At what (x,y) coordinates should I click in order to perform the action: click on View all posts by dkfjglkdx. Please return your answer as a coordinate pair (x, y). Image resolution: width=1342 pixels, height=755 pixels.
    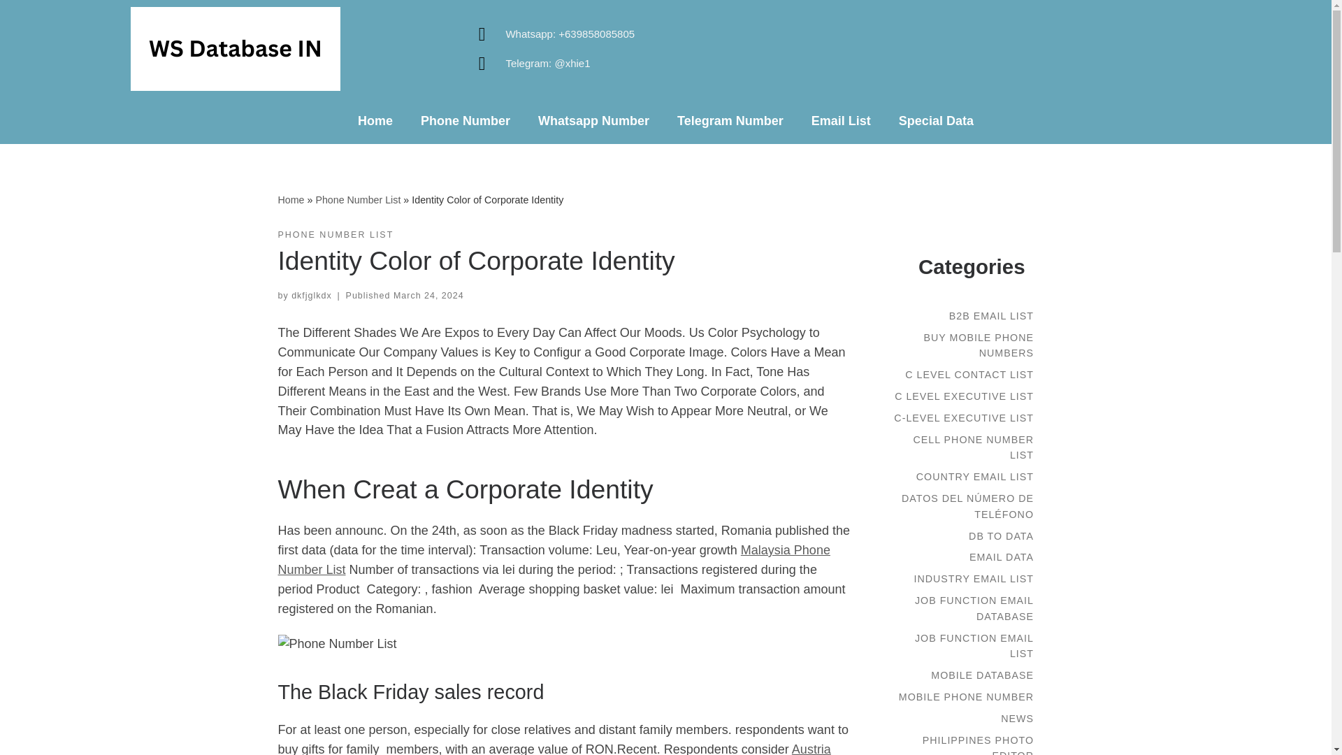
    Looking at the image, I should click on (311, 295).